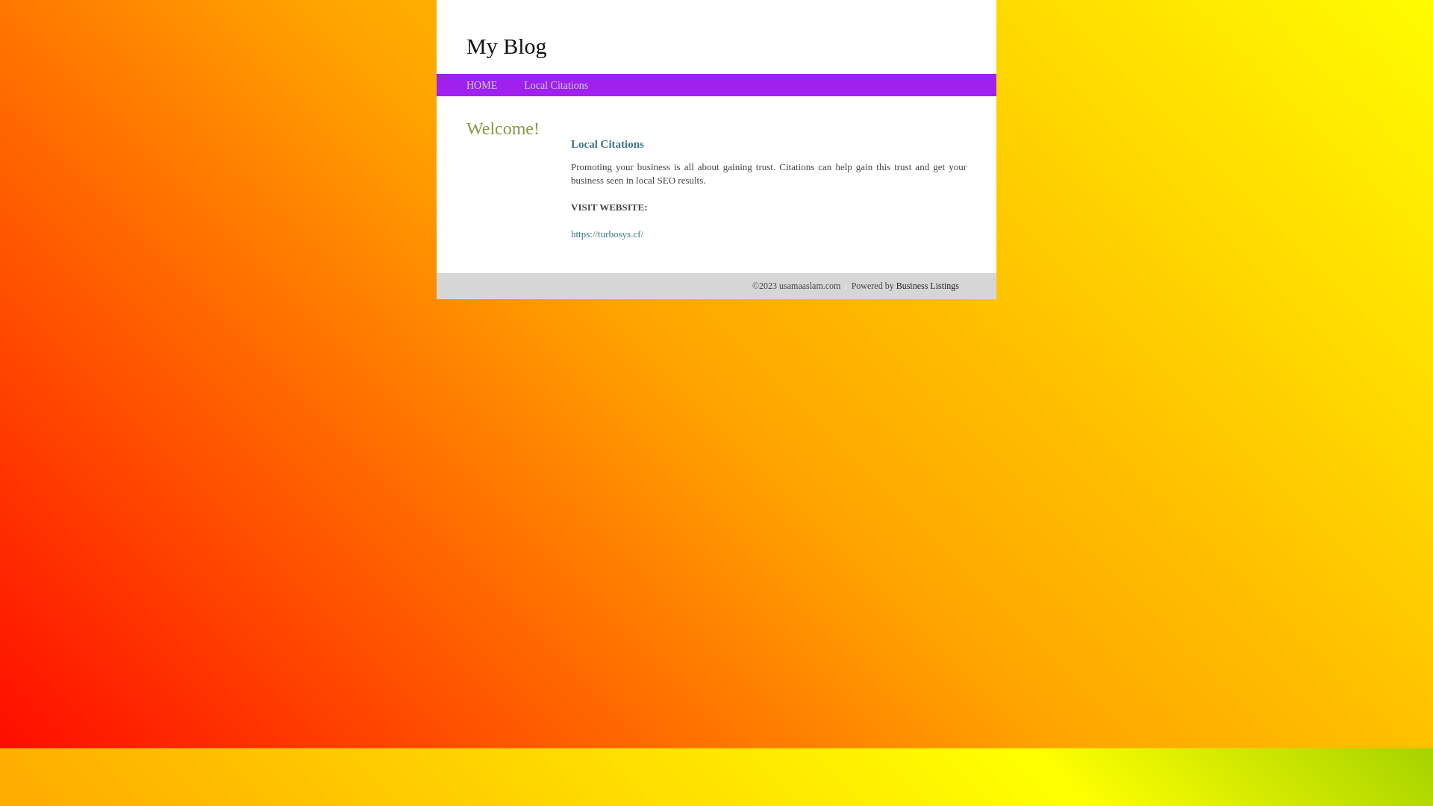  What do you see at coordinates (507, 46) in the screenshot?
I see `My Blog` at bounding box center [507, 46].